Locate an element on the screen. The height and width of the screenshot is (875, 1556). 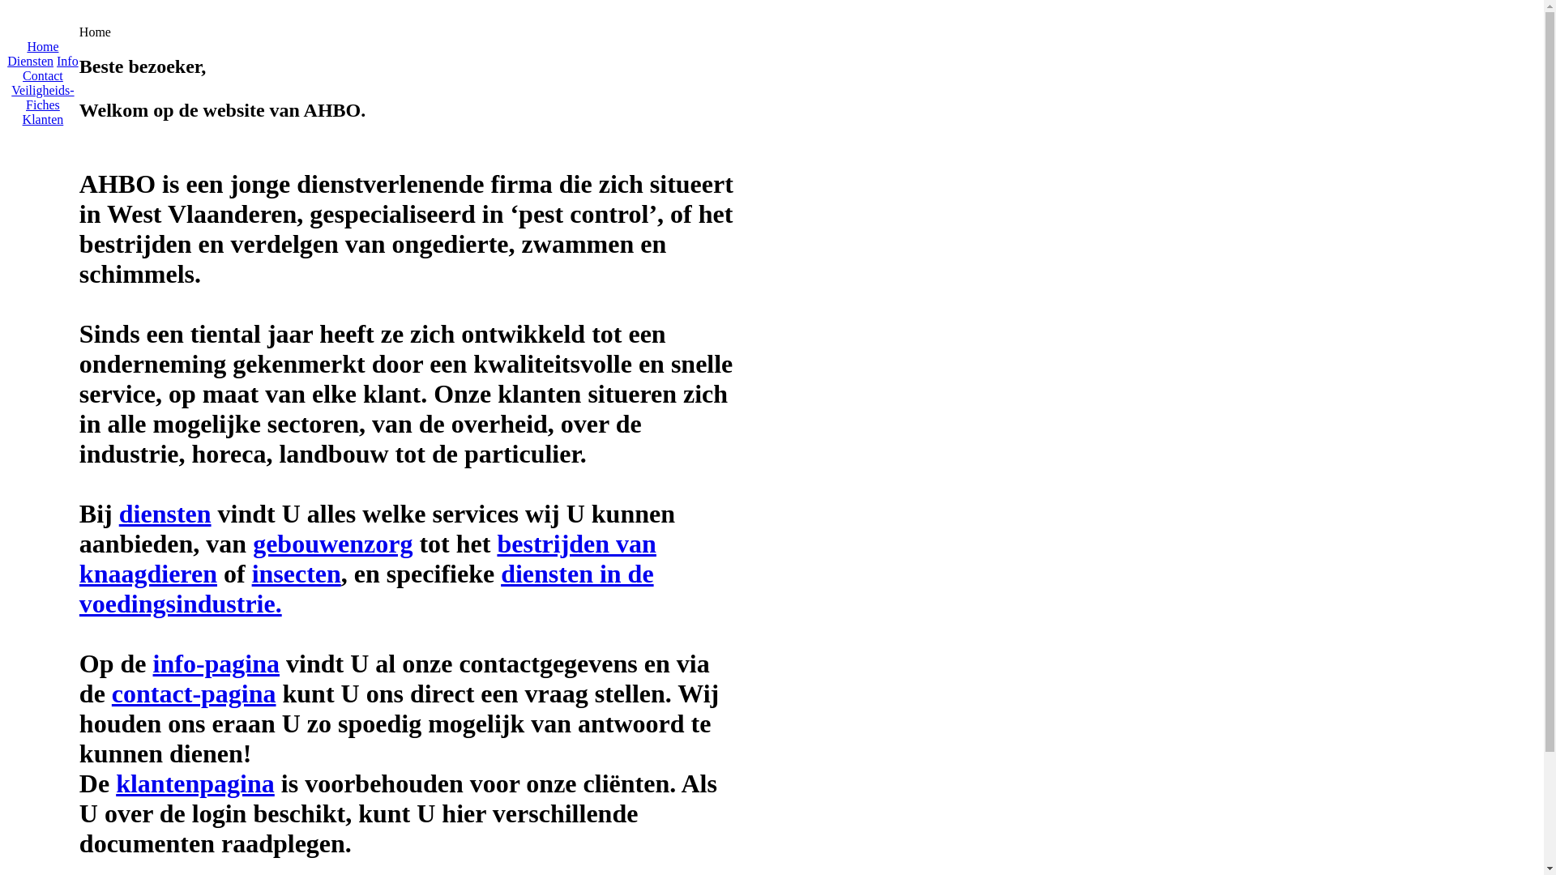
Diensten is located at coordinates (31, 62).